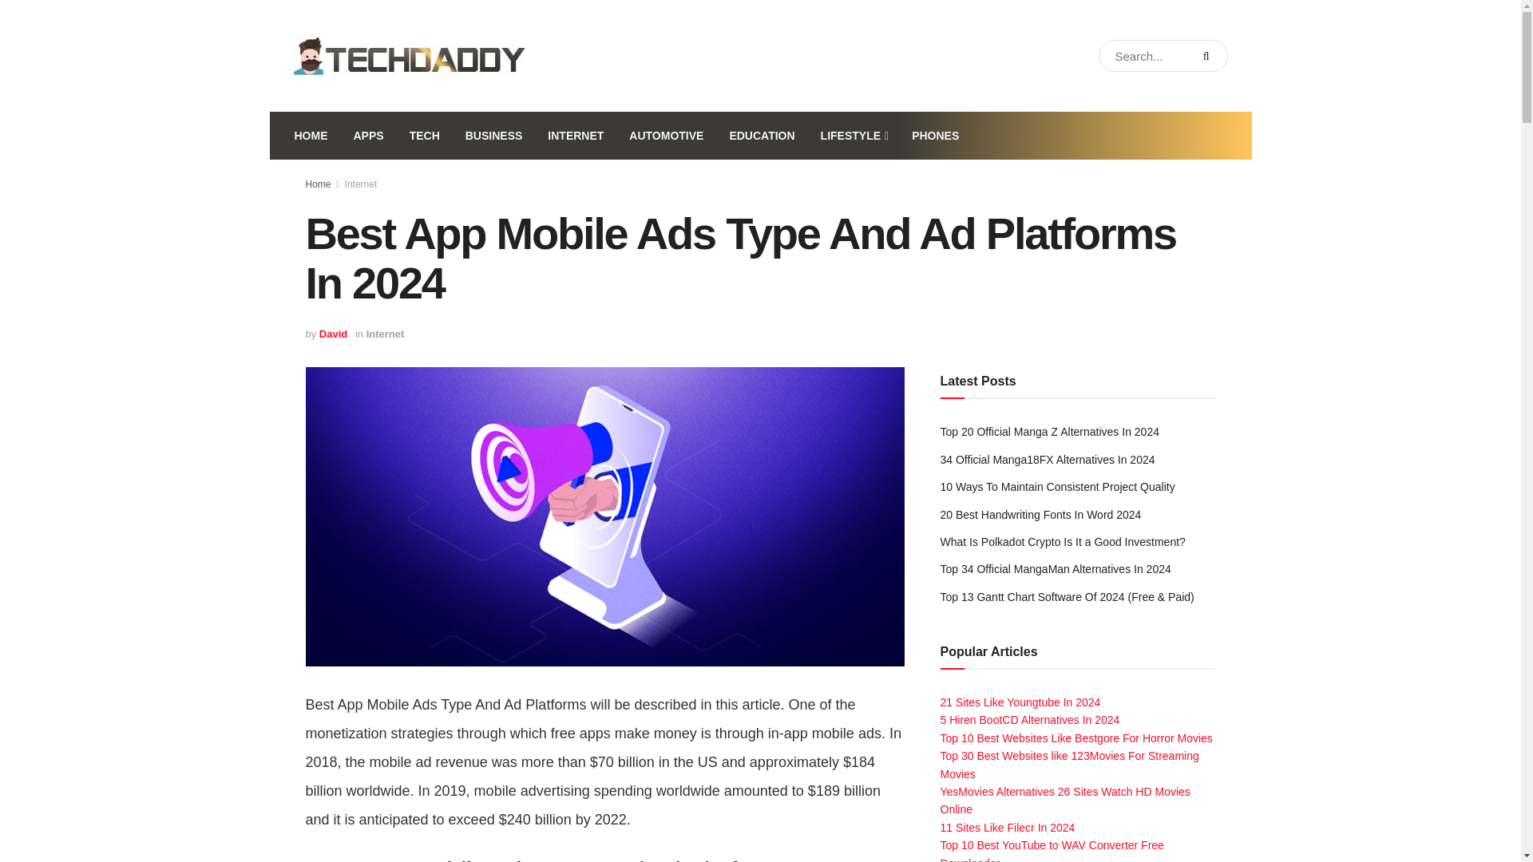 The width and height of the screenshot is (1533, 862). What do you see at coordinates (854, 136) in the screenshot?
I see `LIFESTYLE` at bounding box center [854, 136].